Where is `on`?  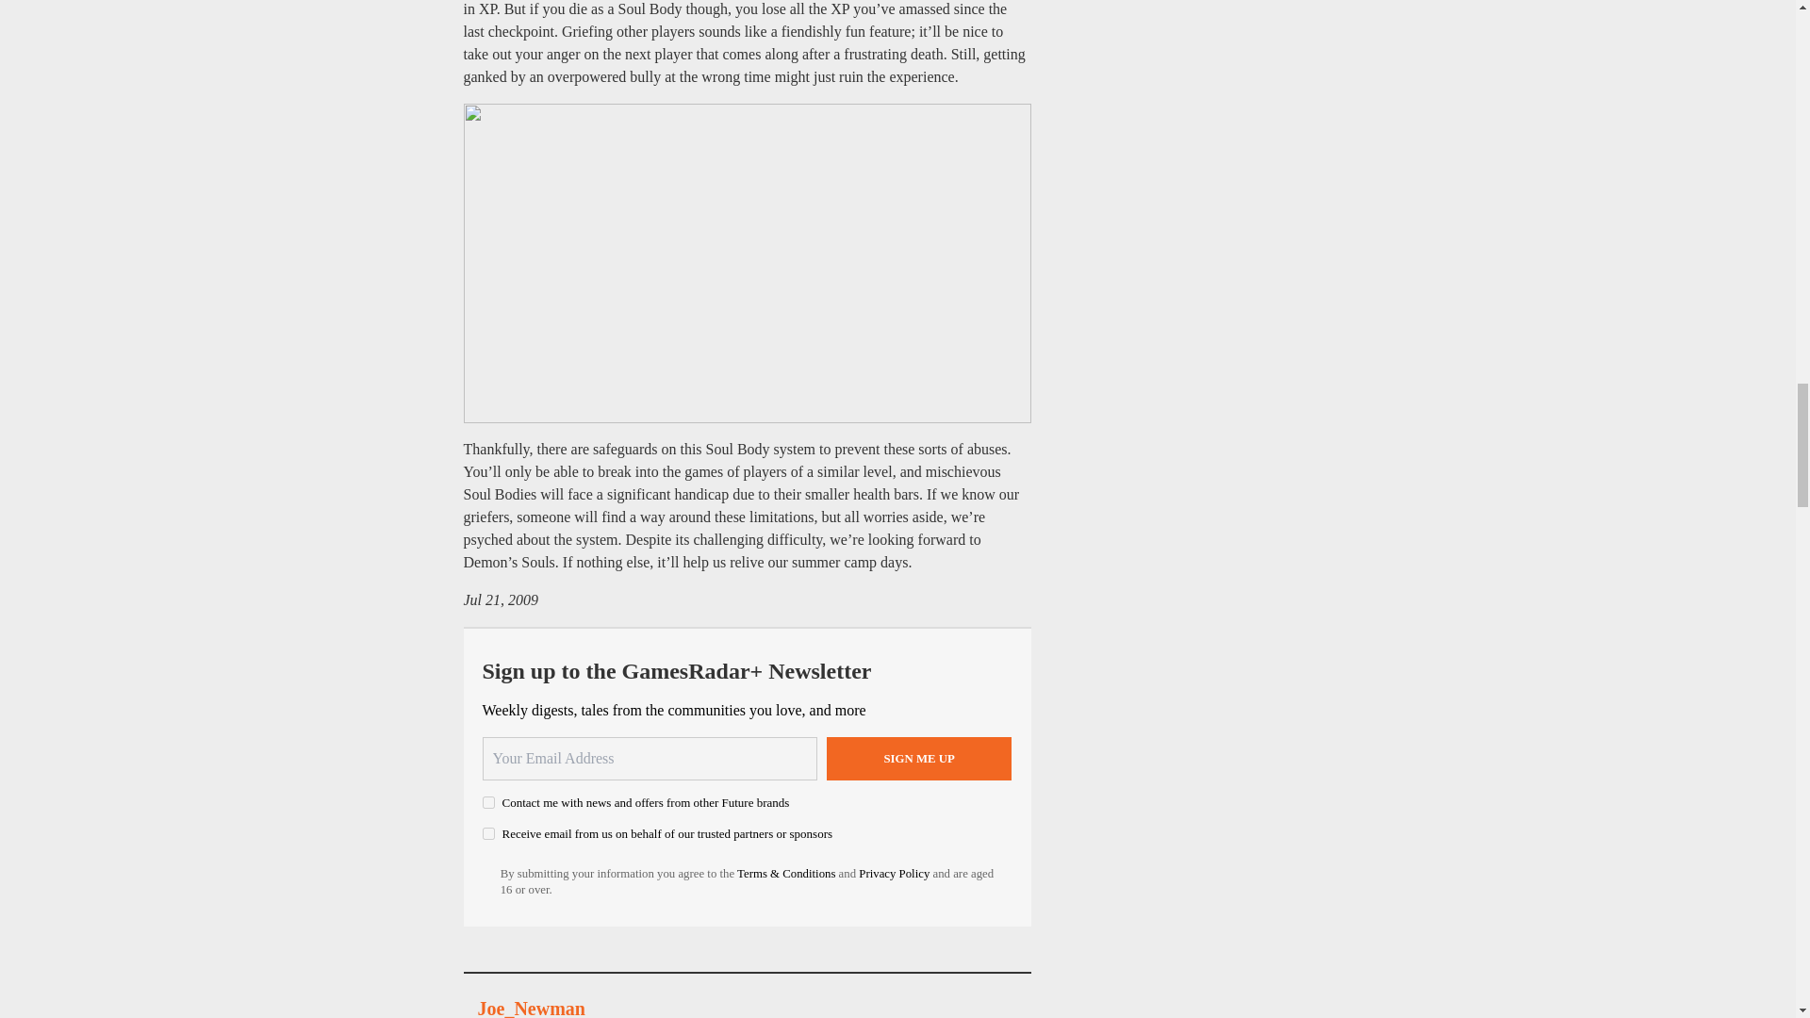
on is located at coordinates (488, 833).